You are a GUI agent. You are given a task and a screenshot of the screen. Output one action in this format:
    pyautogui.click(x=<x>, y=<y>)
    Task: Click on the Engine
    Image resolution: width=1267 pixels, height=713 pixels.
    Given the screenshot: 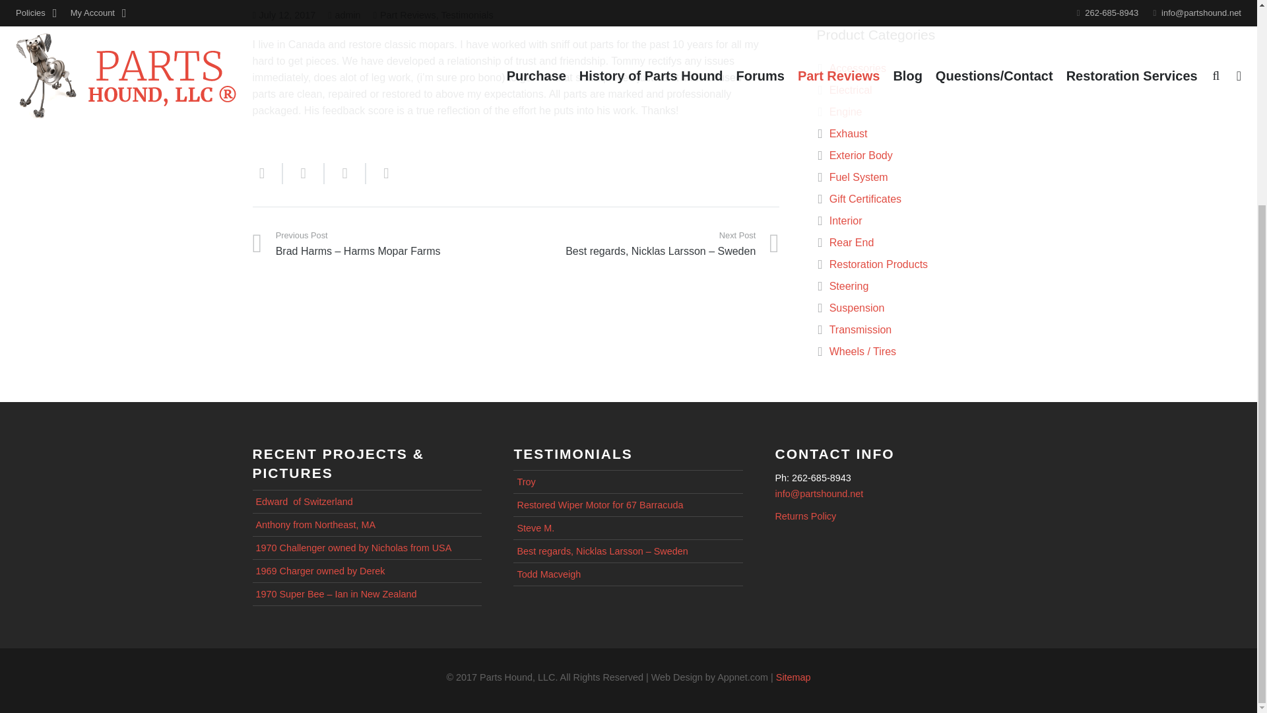 What is the action you would take?
    pyautogui.click(x=846, y=112)
    